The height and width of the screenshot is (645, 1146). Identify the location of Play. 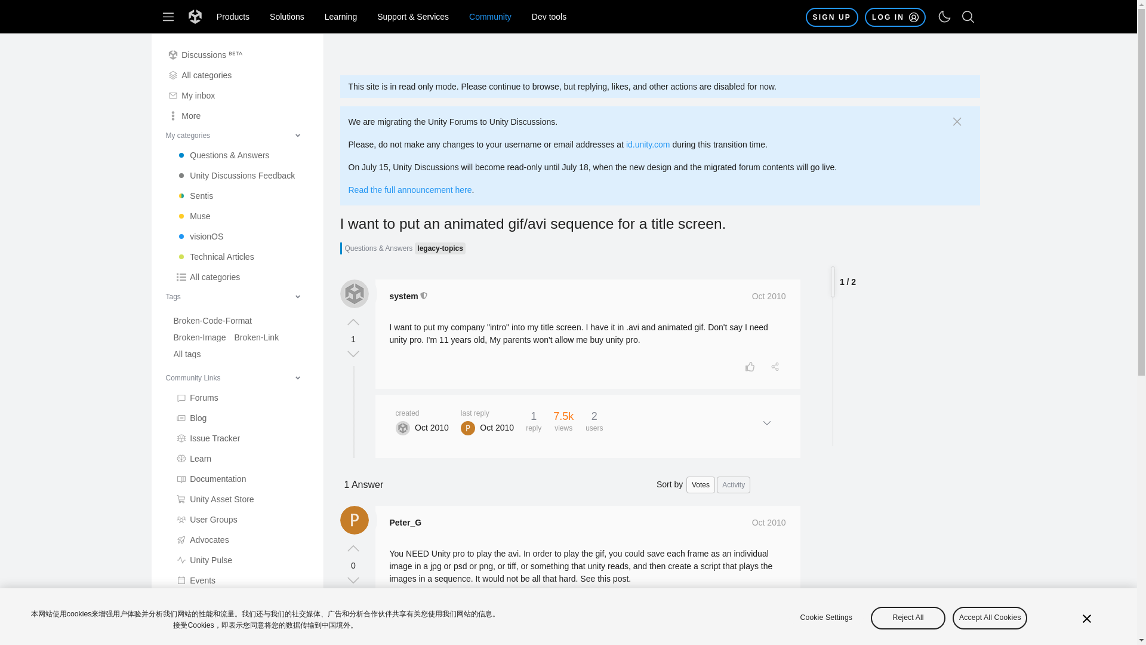
(241, 638).